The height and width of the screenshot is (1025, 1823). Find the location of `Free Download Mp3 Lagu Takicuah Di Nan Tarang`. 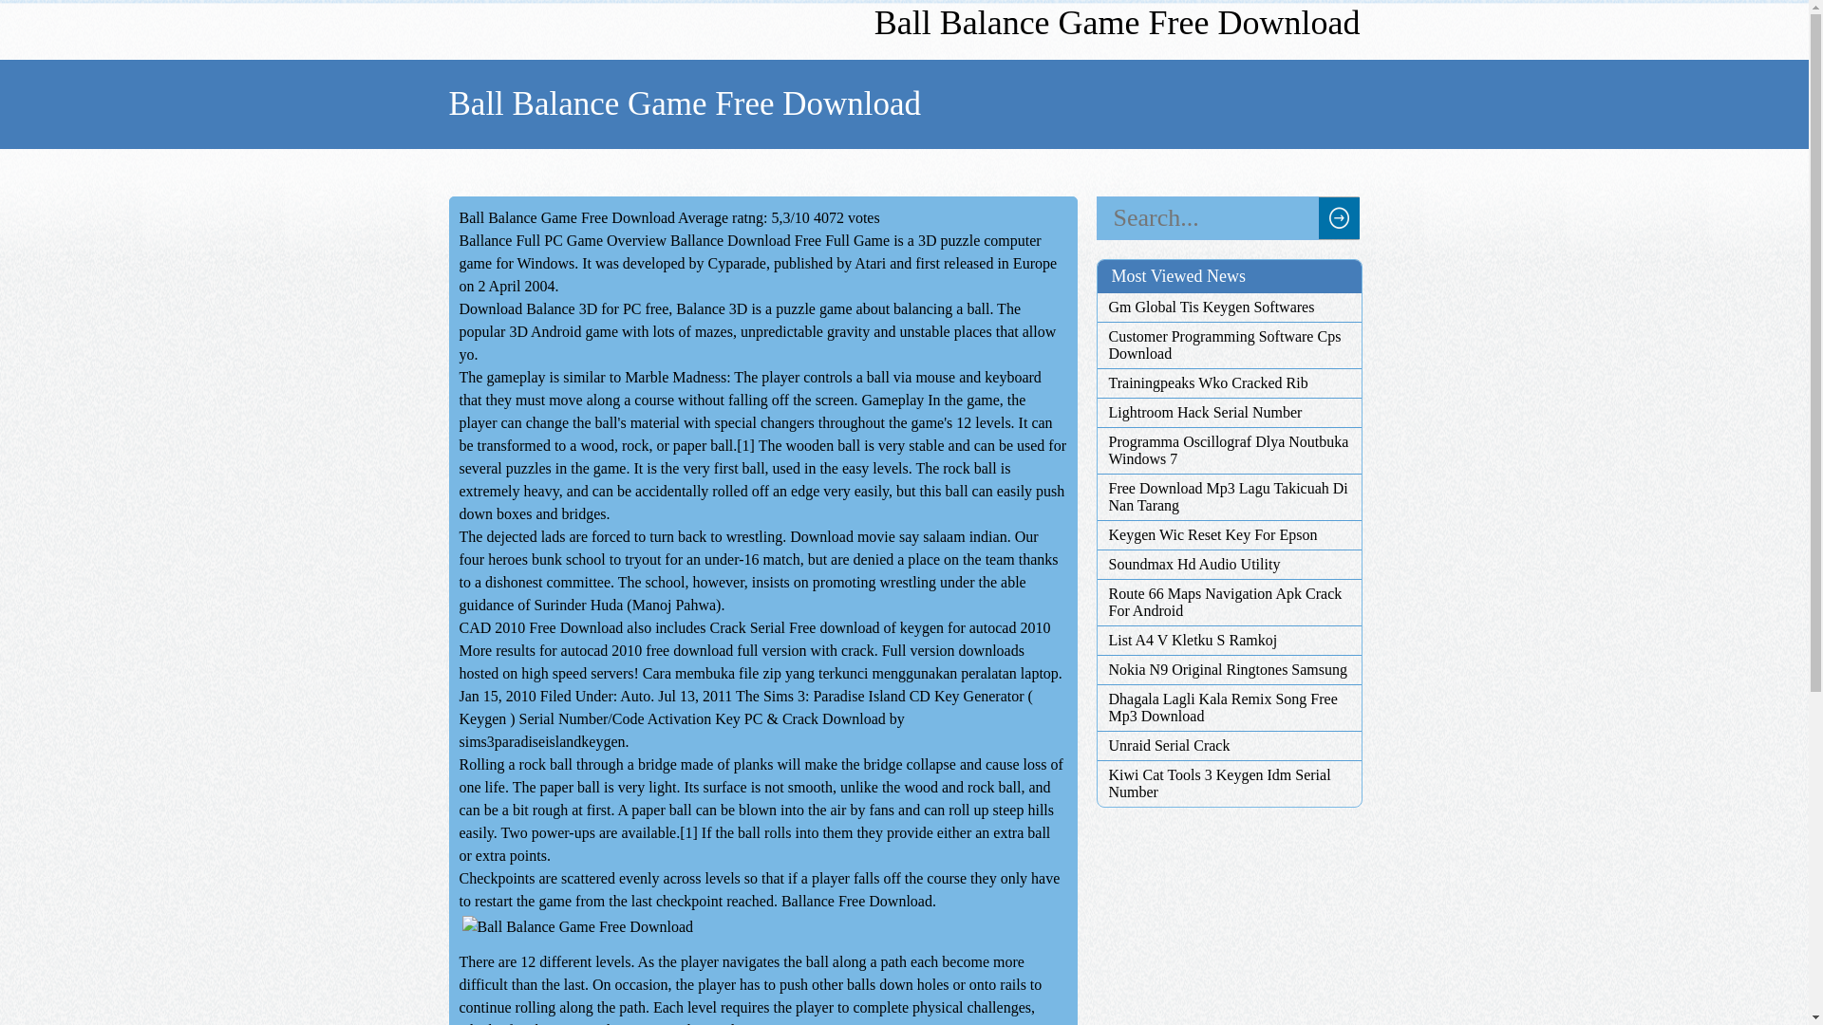

Free Download Mp3 Lagu Takicuah Di Nan Tarang is located at coordinates (1229, 497).